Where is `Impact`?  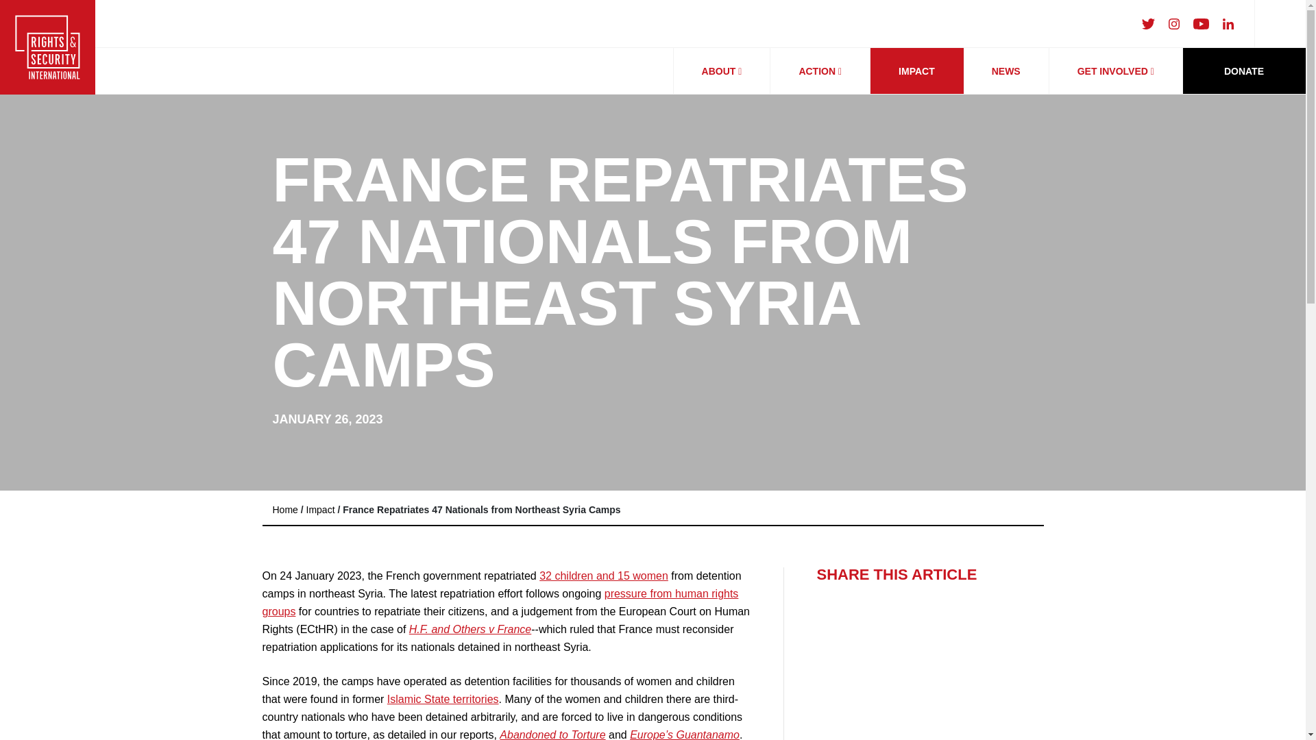
Impact is located at coordinates (321, 509).